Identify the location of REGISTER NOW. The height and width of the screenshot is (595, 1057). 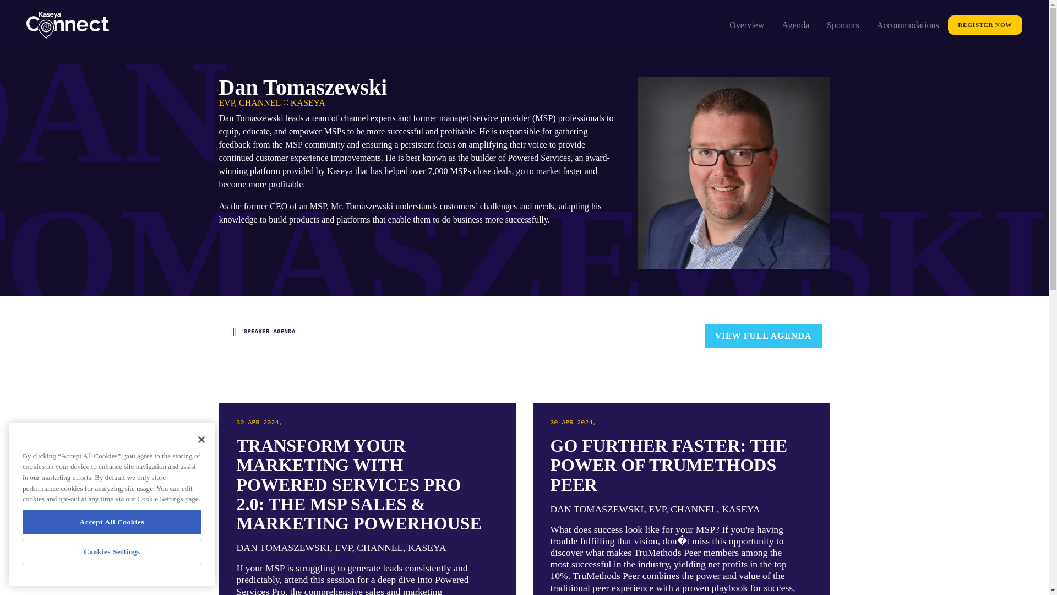
(985, 25).